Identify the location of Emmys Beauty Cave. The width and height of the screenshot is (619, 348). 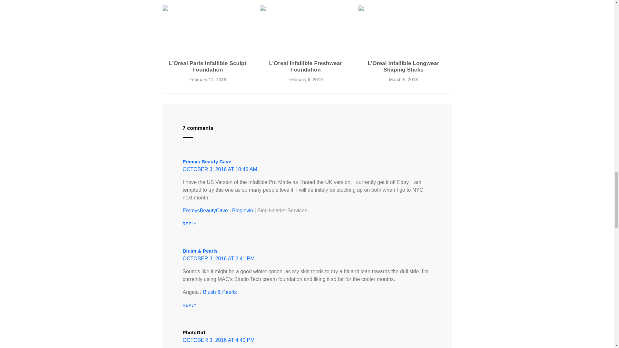
(207, 161).